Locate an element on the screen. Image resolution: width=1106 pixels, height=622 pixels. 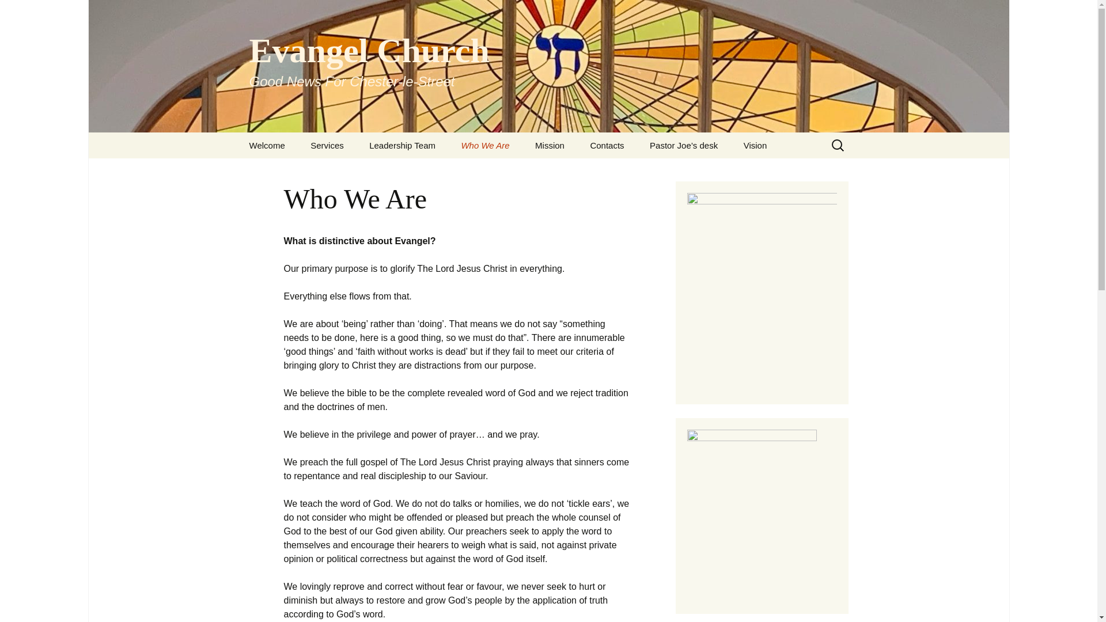
Who We Are is located at coordinates (607, 145).